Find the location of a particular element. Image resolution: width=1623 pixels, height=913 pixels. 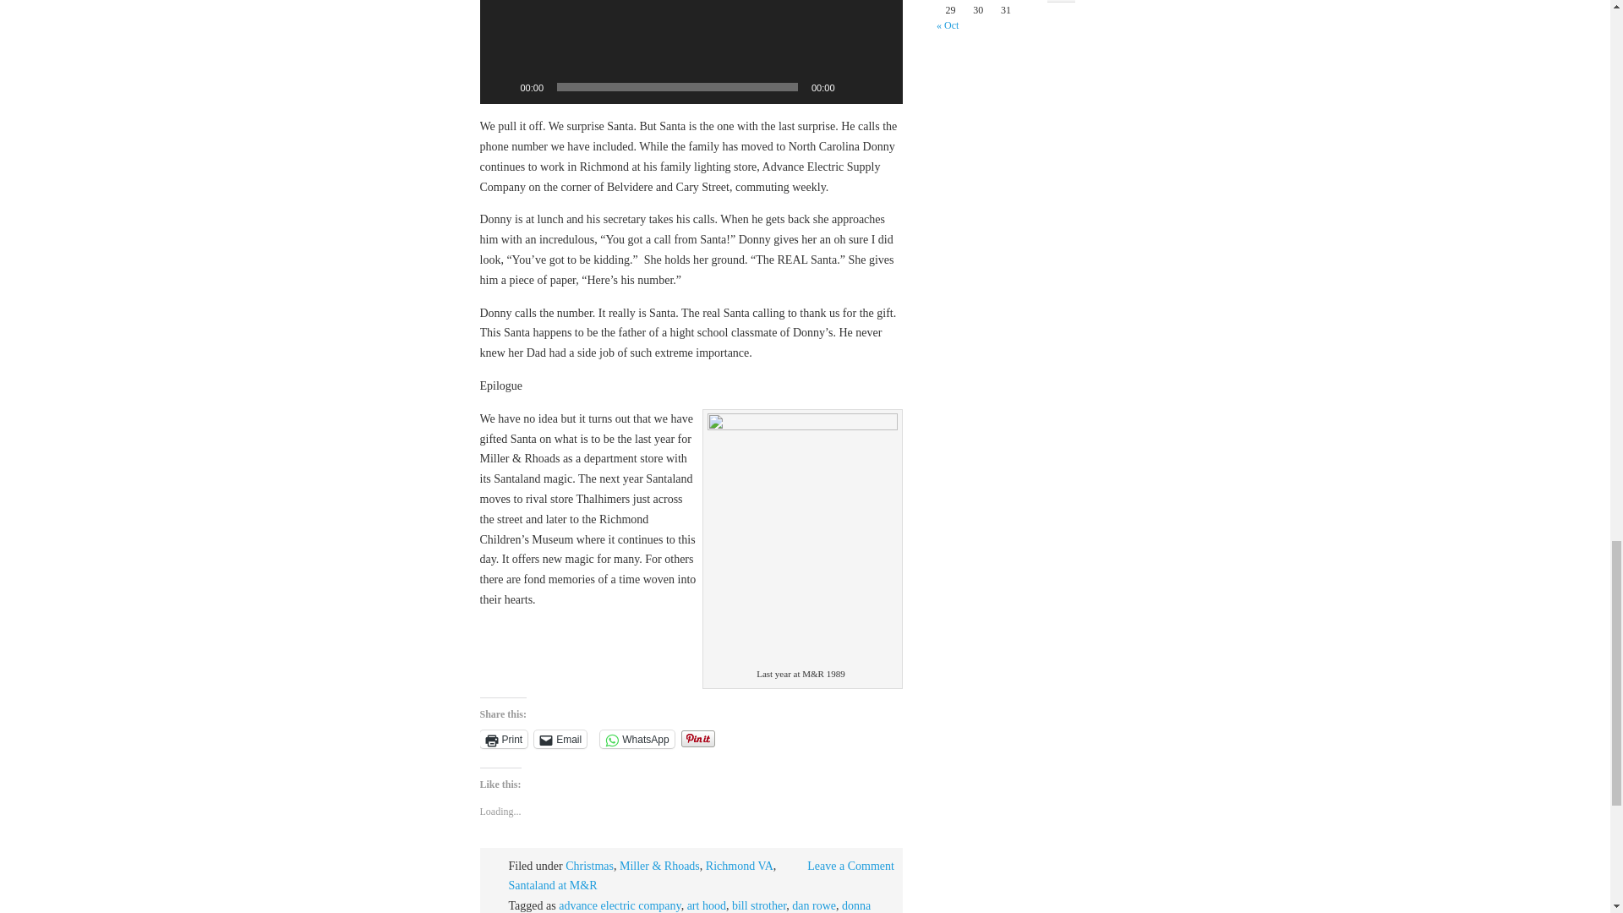

donna deekens is located at coordinates (690, 906).